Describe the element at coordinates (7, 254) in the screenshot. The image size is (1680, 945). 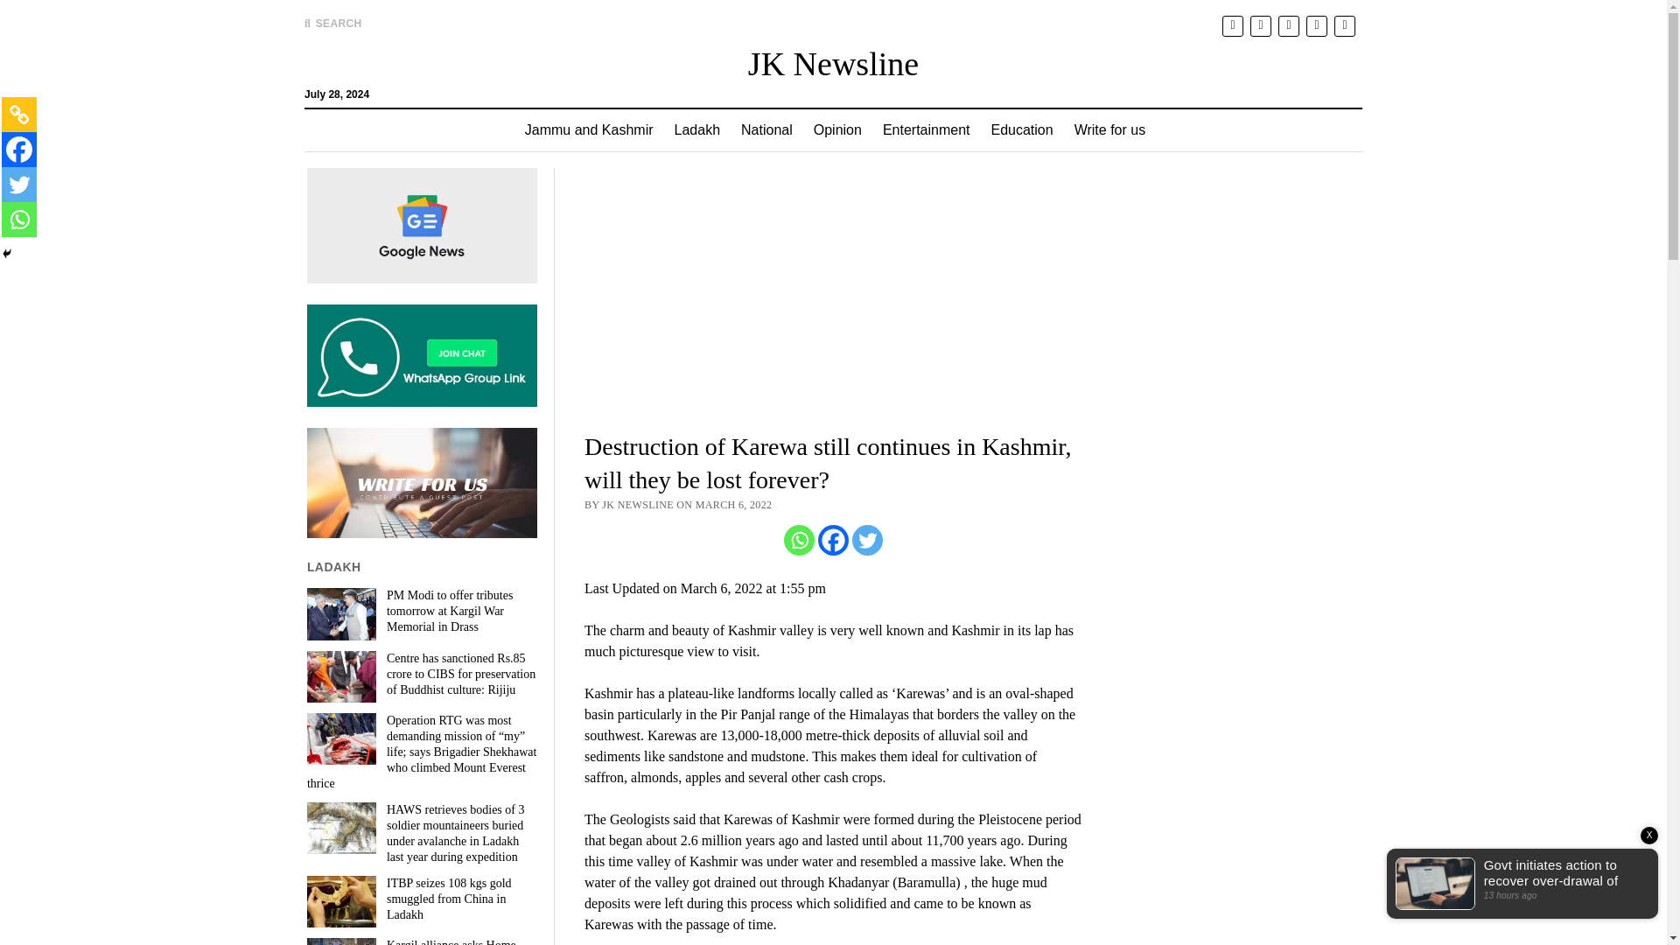
I see `Hide` at that location.